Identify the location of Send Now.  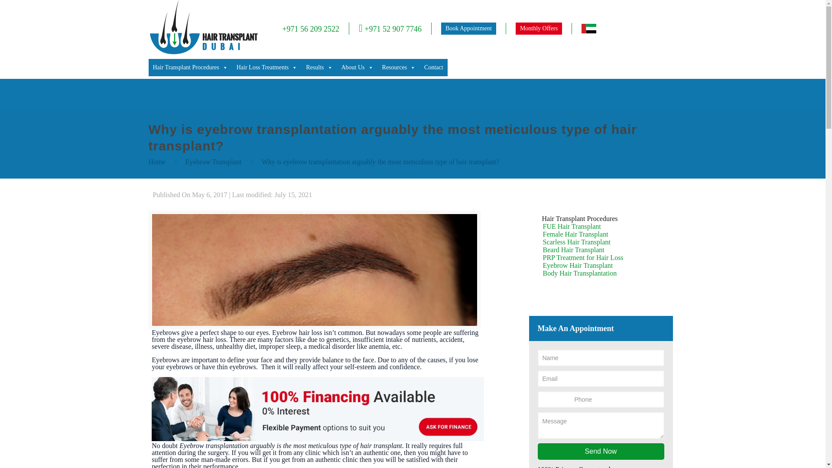
(601, 451).